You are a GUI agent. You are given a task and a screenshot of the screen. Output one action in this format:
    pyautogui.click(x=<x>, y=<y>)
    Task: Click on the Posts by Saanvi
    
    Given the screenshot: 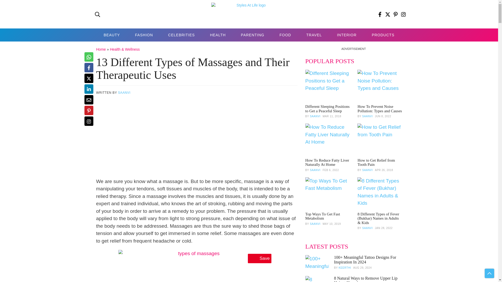 What is the action you would take?
    pyautogui.click(x=367, y=116)
    